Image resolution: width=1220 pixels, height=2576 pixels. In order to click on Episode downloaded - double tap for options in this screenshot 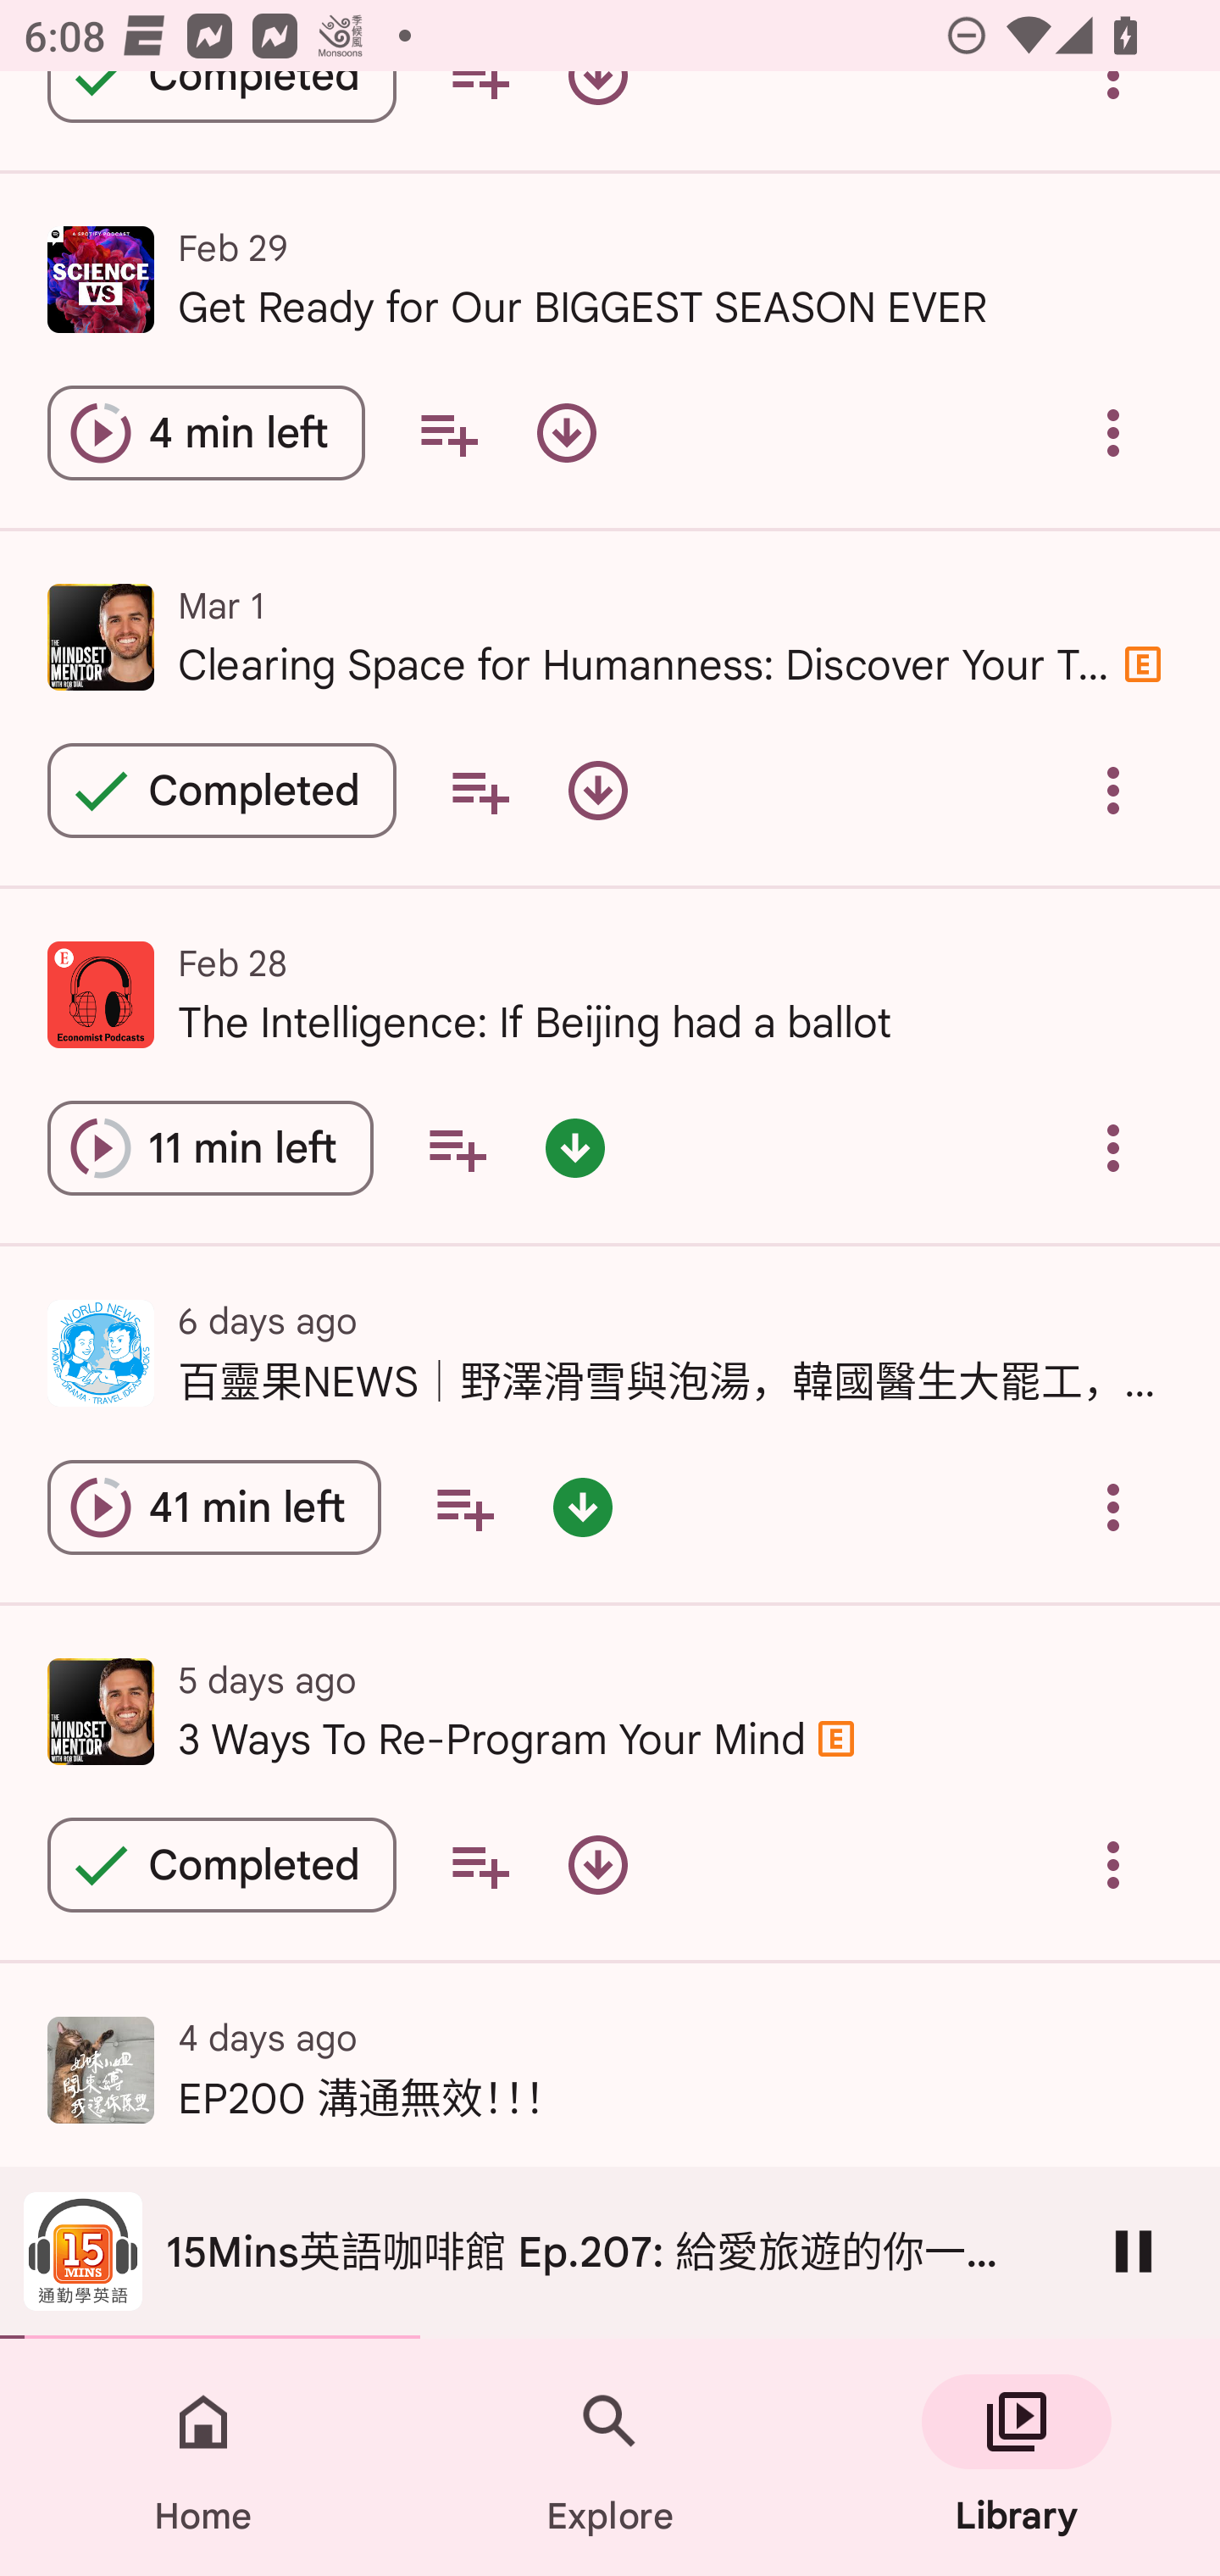, I will do `click(582, 1508)`.